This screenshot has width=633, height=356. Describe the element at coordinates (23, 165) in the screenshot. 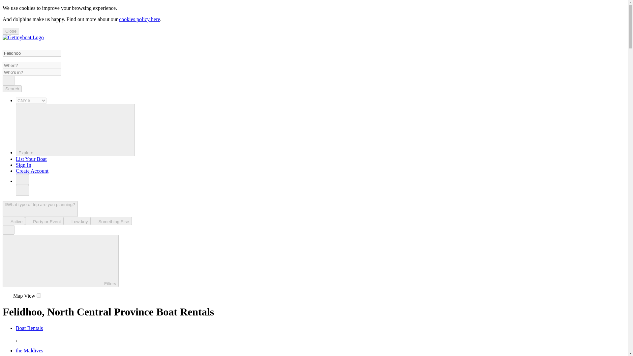

I see `Sign In` at that location.